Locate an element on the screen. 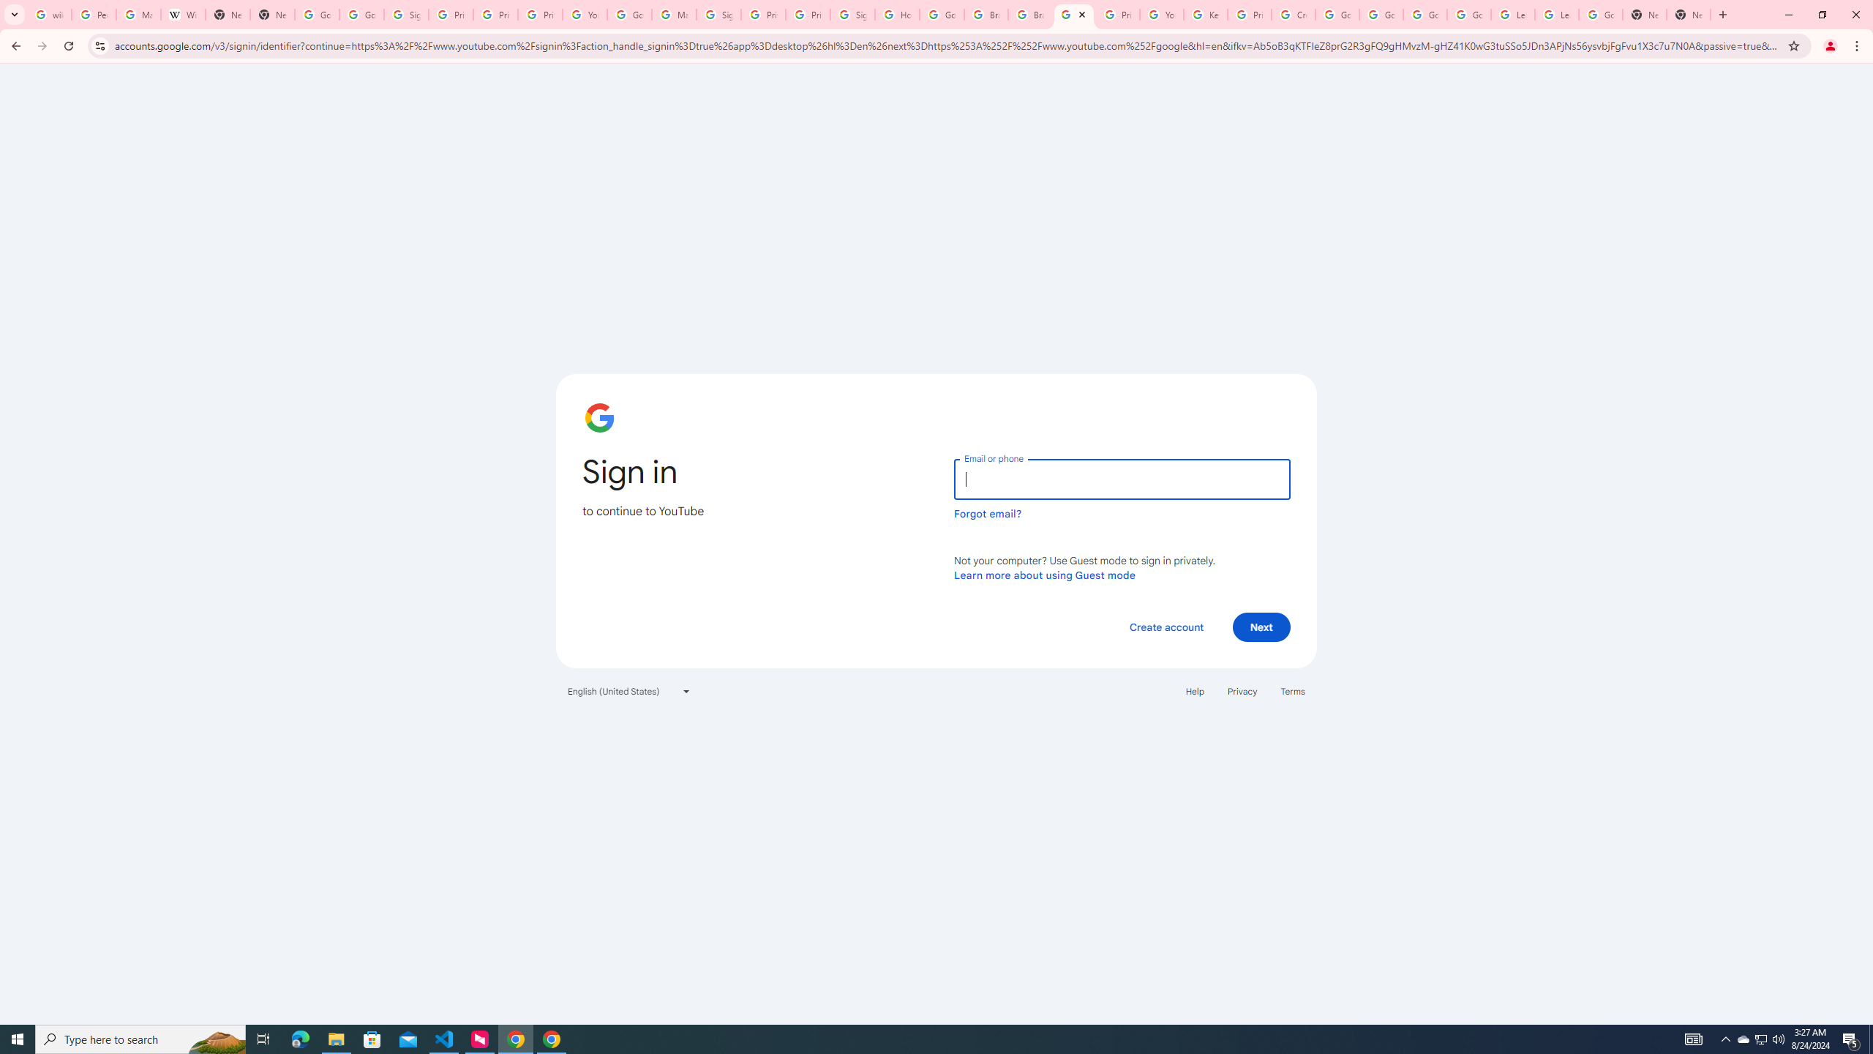 This screenshot has width=1873, height=1054. Google Account Help is located at coordinates (1425, 15).